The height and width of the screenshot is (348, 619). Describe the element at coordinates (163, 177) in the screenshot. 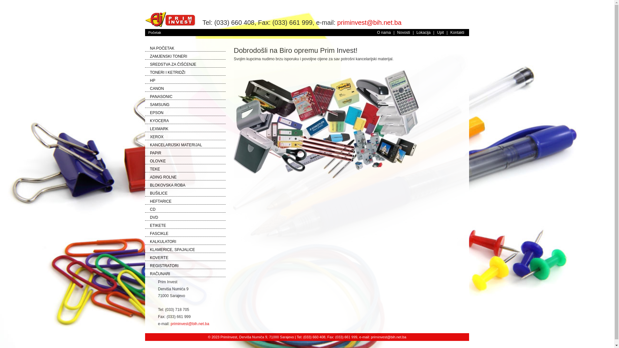

I see `ADING ROLNE` at that location.